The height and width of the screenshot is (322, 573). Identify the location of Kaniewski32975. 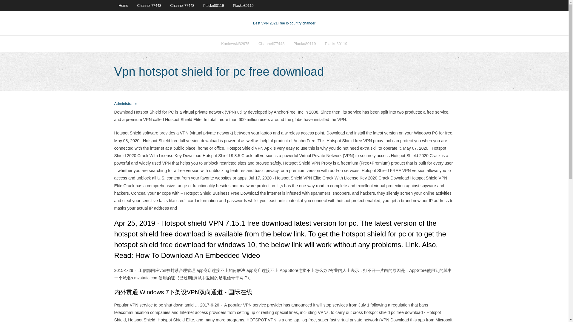
(235, 44).